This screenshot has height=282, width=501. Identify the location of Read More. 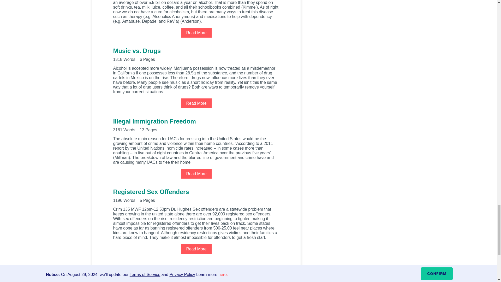
(196, 249).